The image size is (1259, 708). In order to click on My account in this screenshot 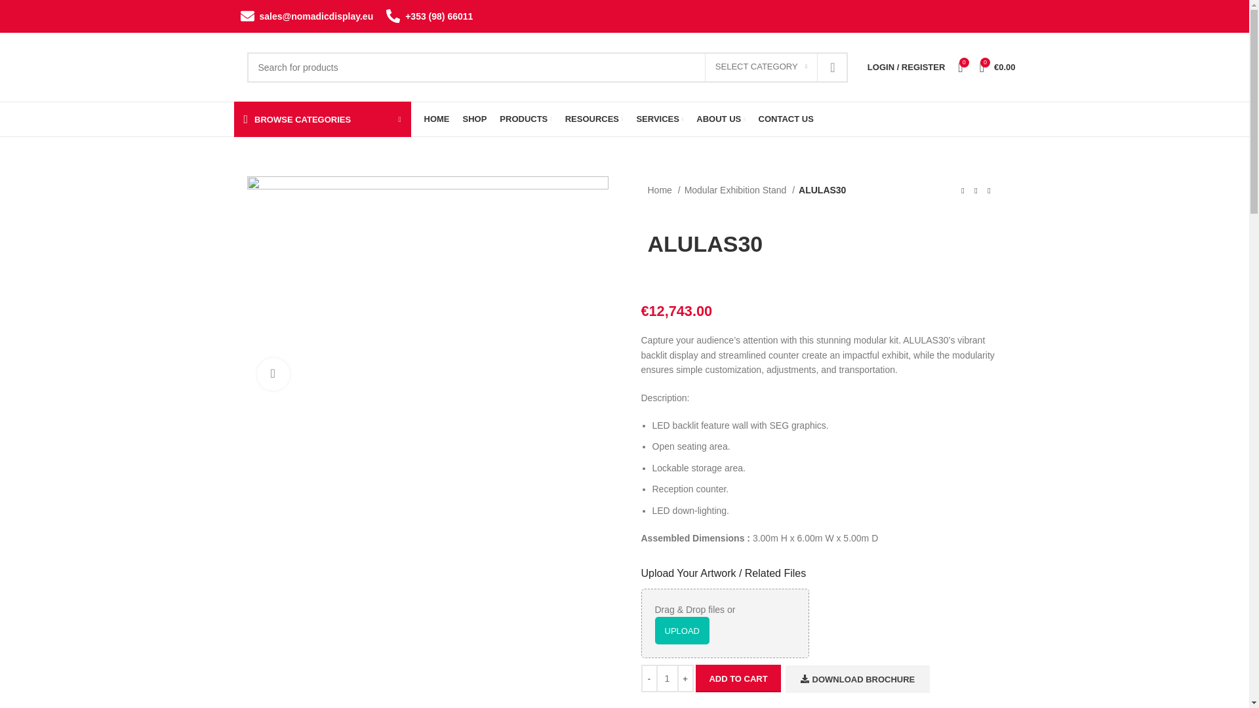, I will do `click(906, 67)`.